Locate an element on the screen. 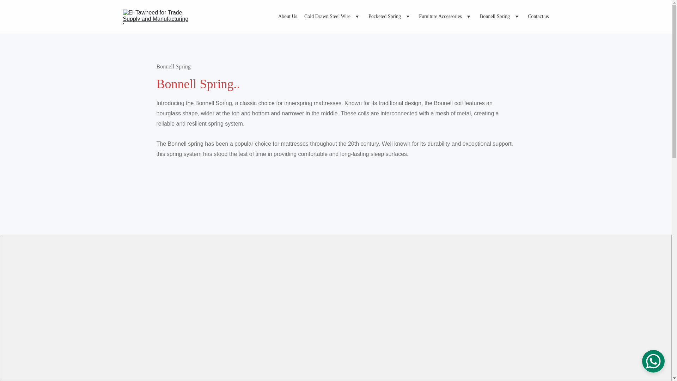 The width and height of the screenshot is (677, 381). Pocketed Spring is located at coordinates (384, 17).